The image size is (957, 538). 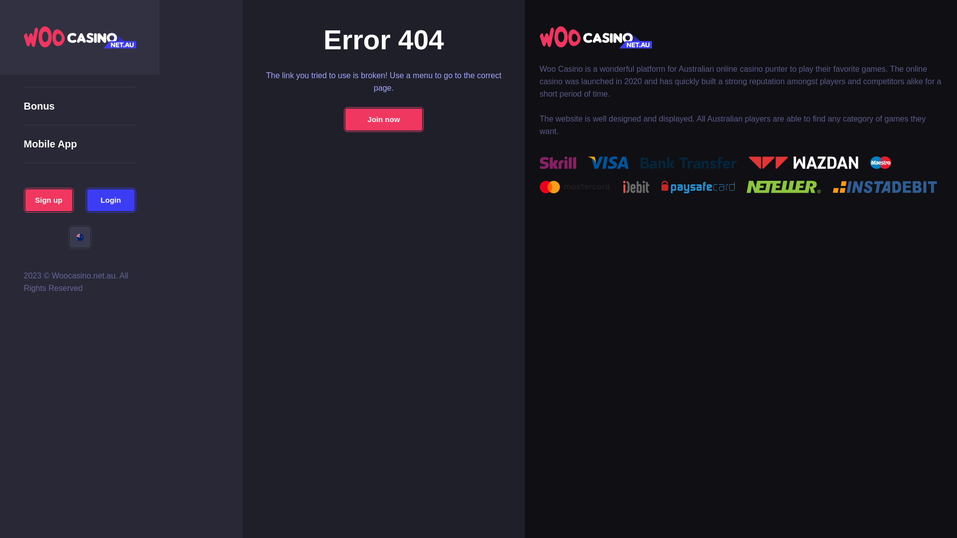 What do you see at coordinates (80, 237) in the screenshot?
I see `English` at bounding box center [80, 237].